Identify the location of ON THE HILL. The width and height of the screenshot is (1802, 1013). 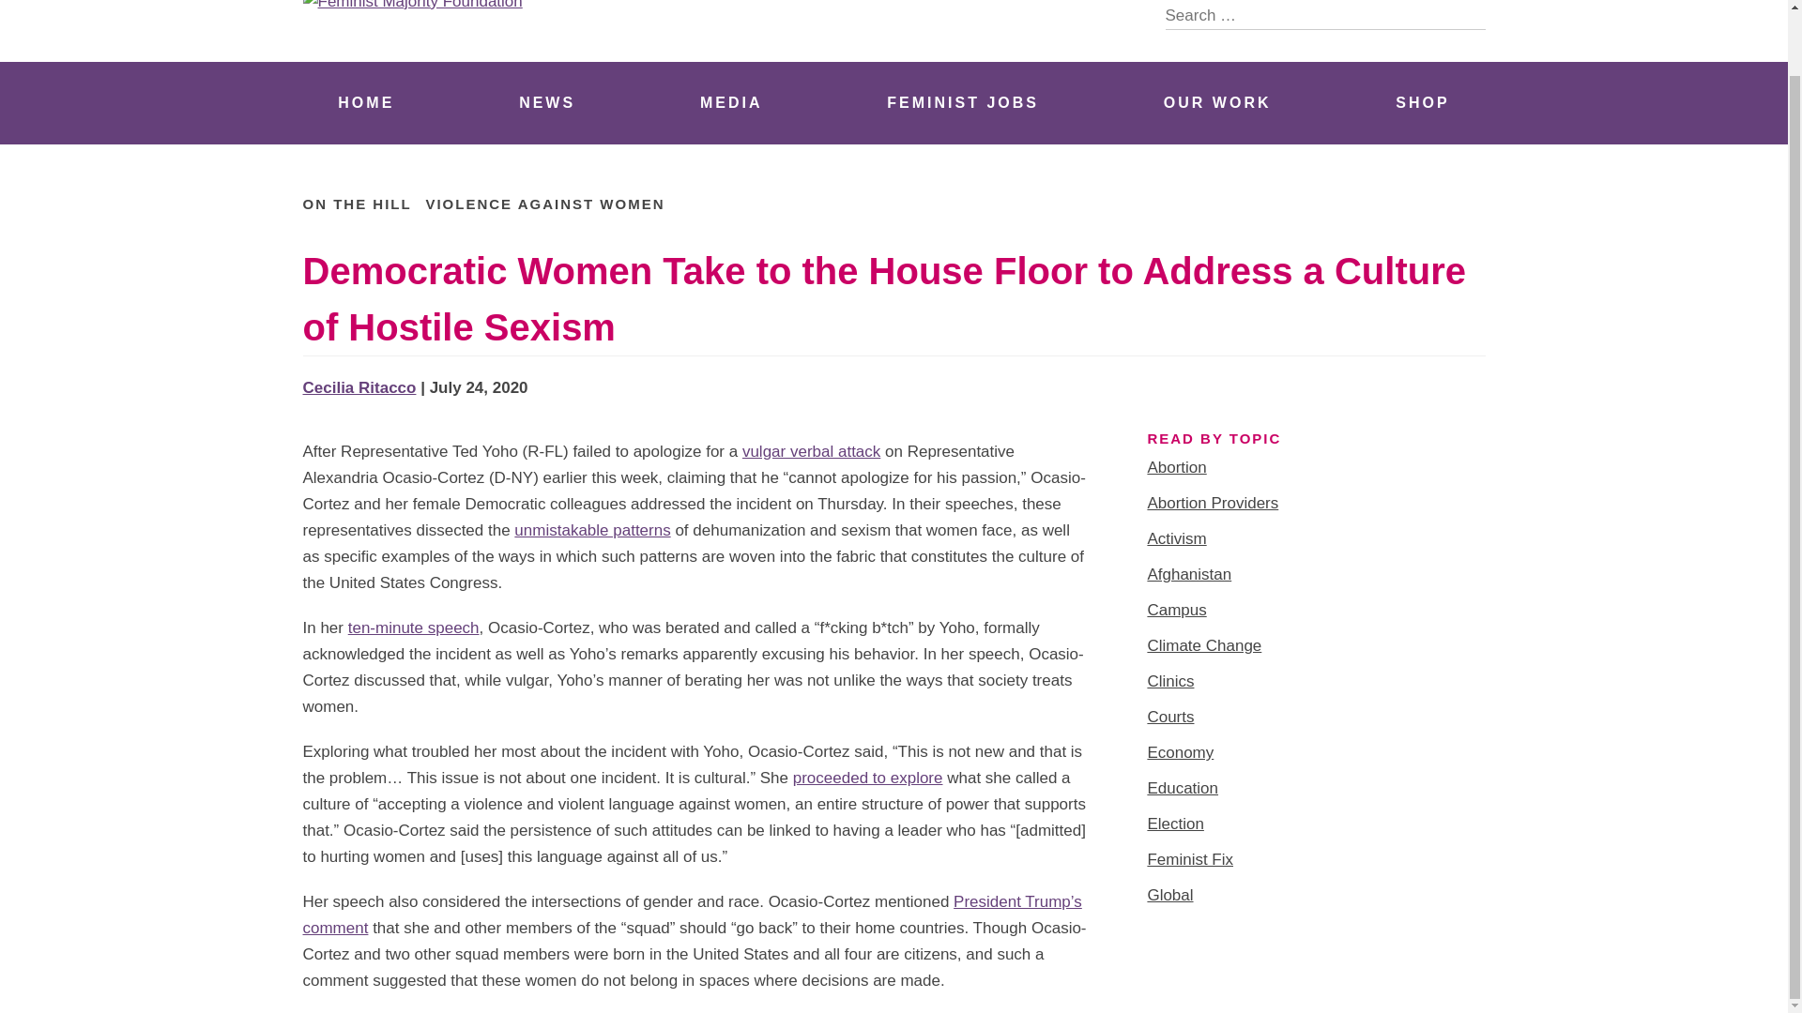
(357, 204).